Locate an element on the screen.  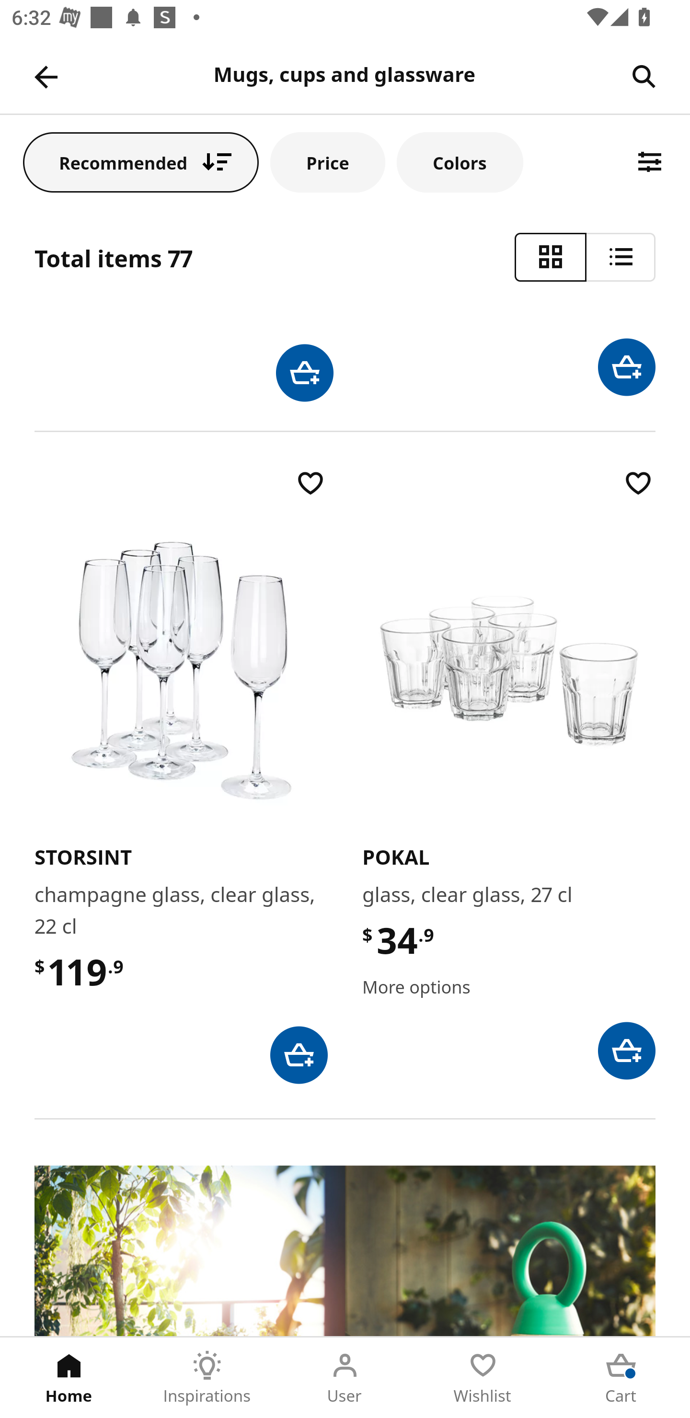
Colors is located at coordinates (460, 162).